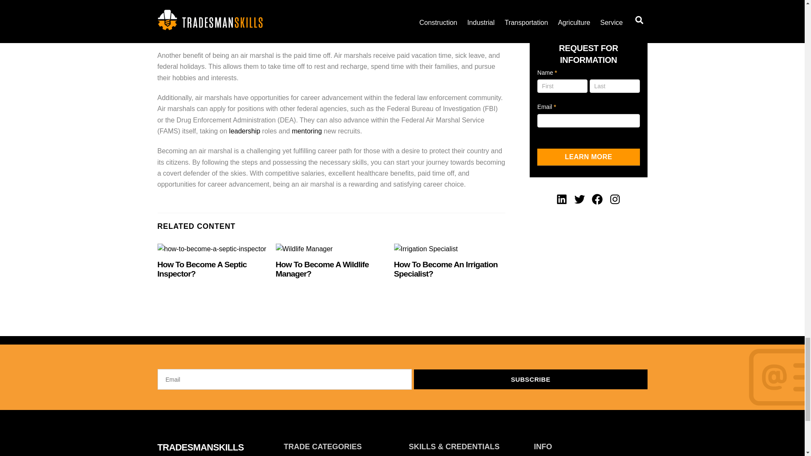 This screenshot has width=811, height=456. What do you see at coordinates (200, 447) in the screenshot?
I see `TradesmanSkills` at bounding box center [200, 447].